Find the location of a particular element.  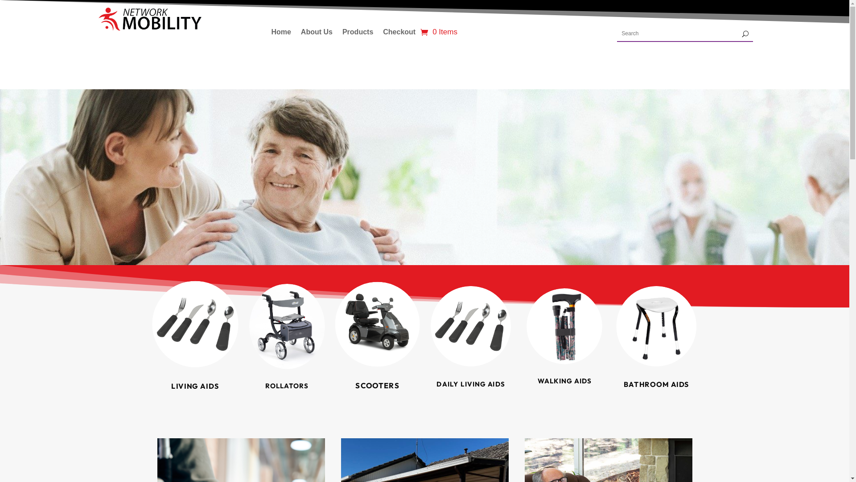

ROLLATORS is located at coordinates (287, 386).